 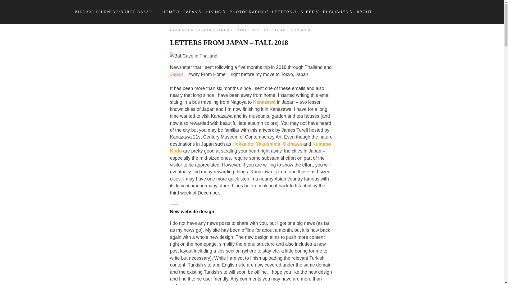 I want to click on Hokkaido, so click(x=242, y=144).